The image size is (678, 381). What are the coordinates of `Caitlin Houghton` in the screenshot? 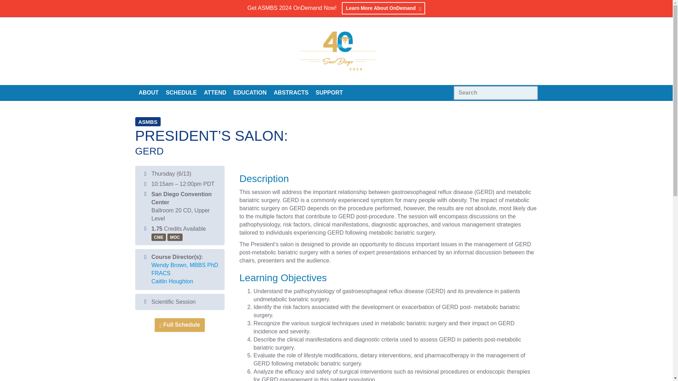 It's located at (172, 281).